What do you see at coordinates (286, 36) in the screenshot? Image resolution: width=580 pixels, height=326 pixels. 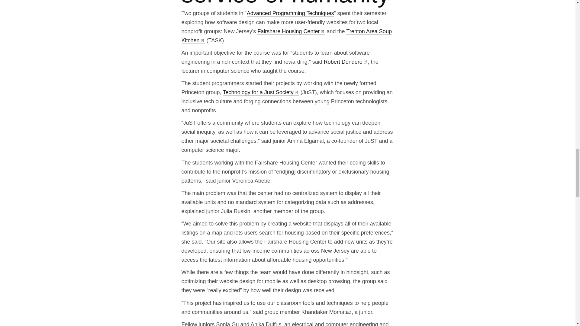 I see `Trenton Area Soup Kitchen` at bounding box center [286, 36].